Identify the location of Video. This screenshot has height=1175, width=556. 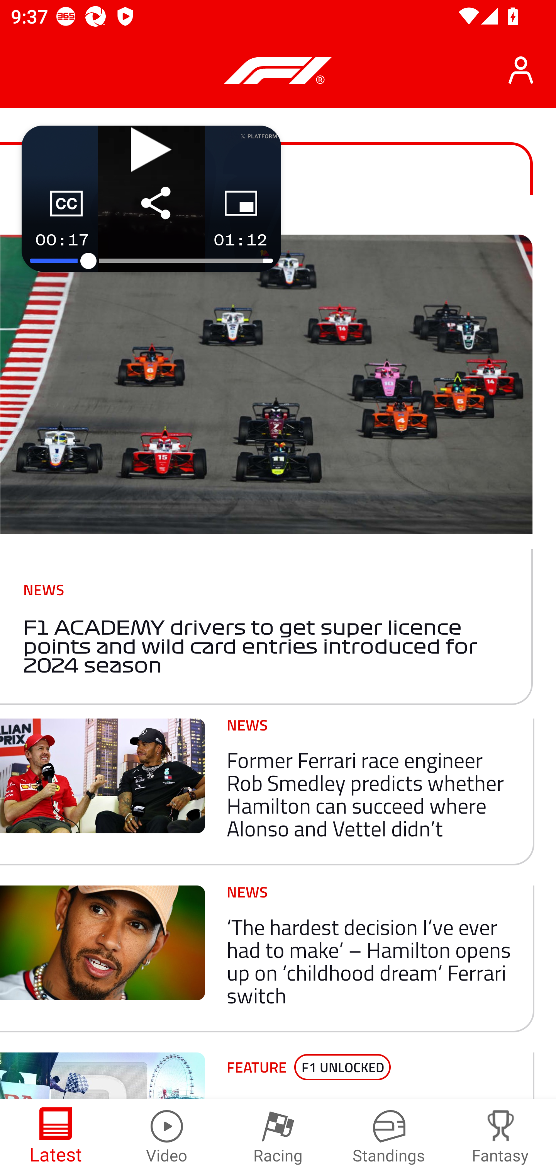
(167, 1137).